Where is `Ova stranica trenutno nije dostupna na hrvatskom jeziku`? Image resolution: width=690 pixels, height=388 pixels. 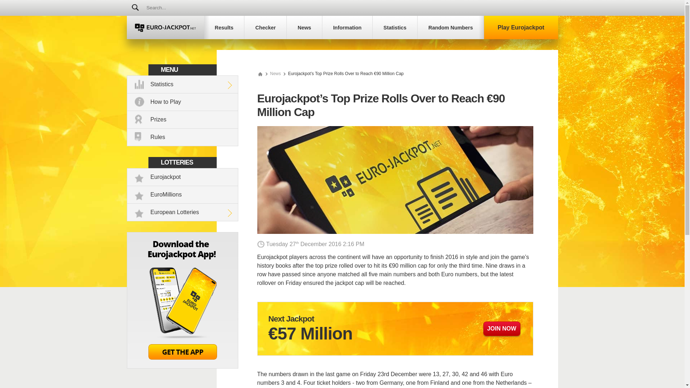 Ova stranica trenutno nije dostupna na hrvatskom jeziku is located at coordinates (407, 8).